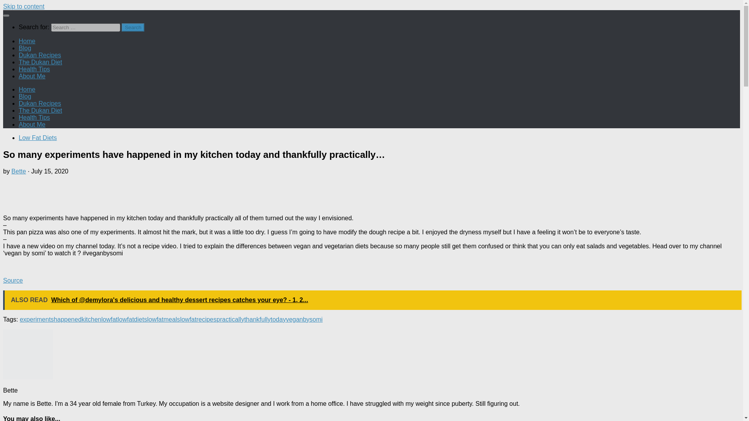 The width and height of the screenshot is (749, 421). Describe the element at coordinates (34, 117) in the screenshot. I see `Health Tips` at that location.